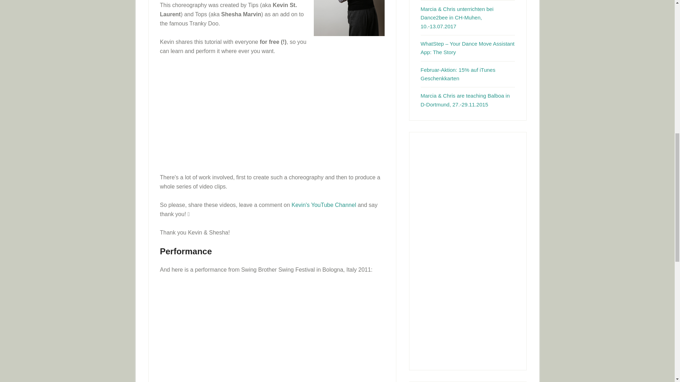 The width and height of the screenshot is (680, 382). Describe the element at coordinates (263, 115) in the screenshot. I see `Hat Trick Tranky Doo Tutorial` at that location.